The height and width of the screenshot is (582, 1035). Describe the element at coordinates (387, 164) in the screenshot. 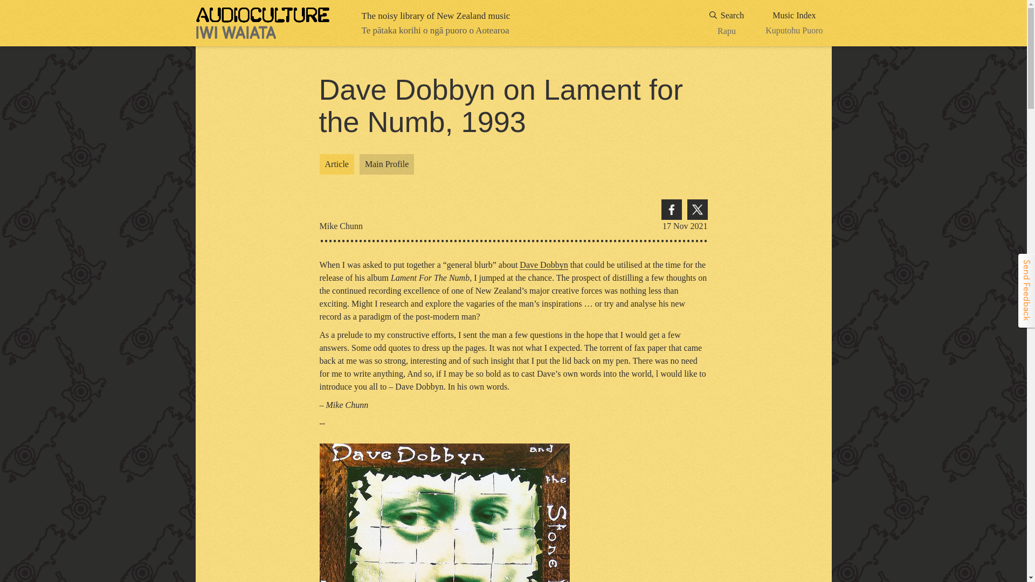

I see `AudioCulture` at that location.